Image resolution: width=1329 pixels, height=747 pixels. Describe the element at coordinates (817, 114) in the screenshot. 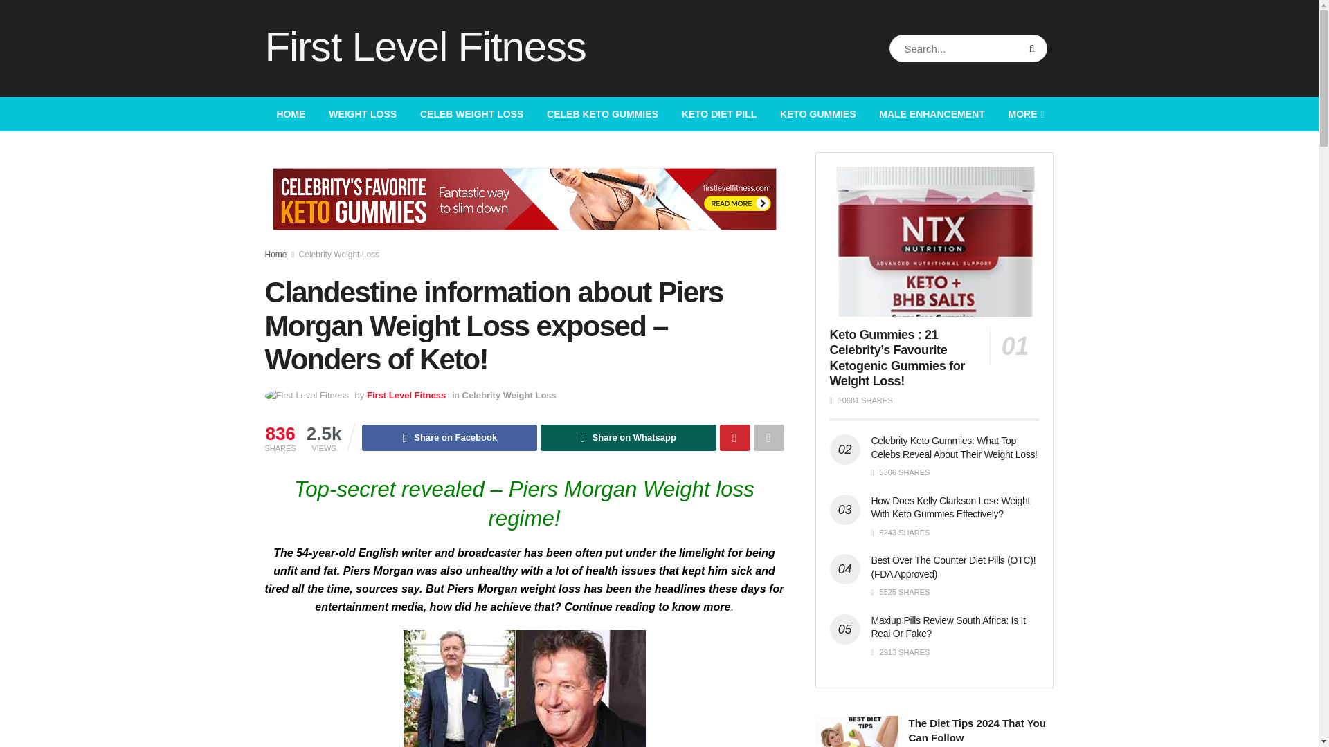

I see `KETO GUMMIES` at that location.